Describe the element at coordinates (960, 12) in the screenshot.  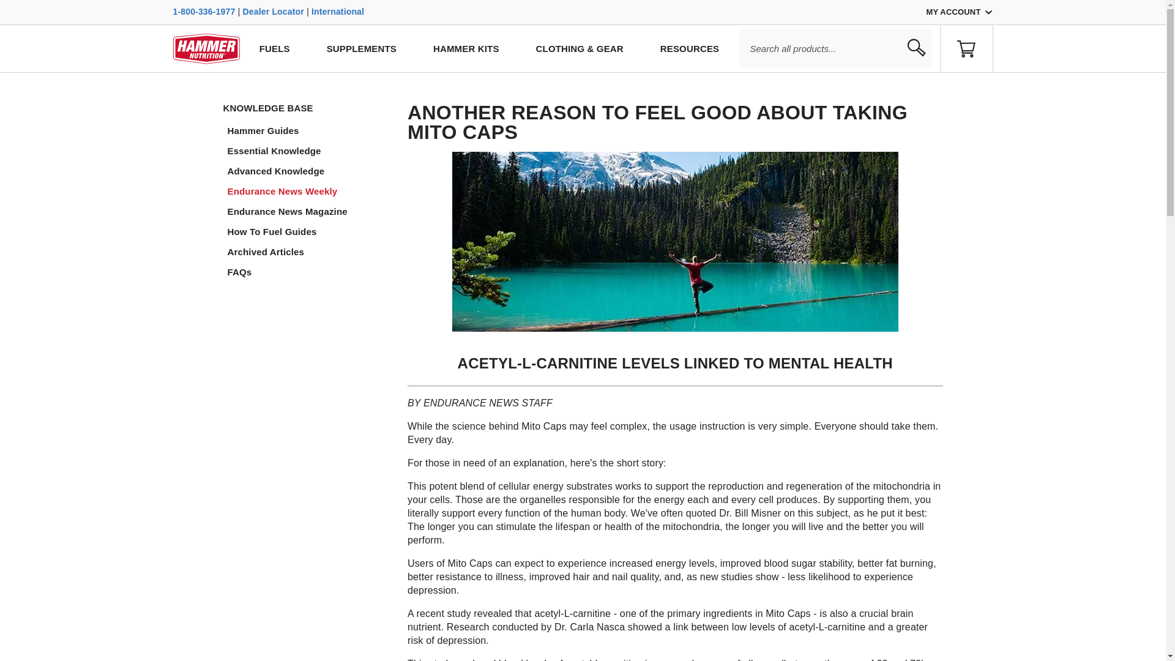
I see `MY ACCOUNT` at that location.